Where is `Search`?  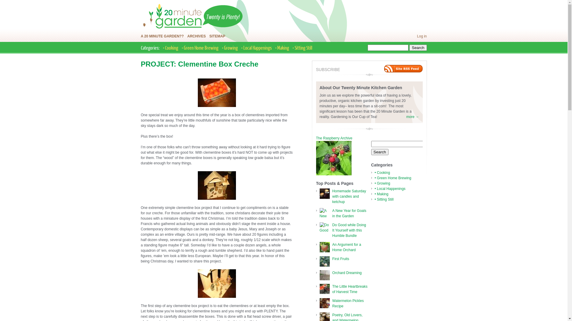 Search is located at coordinates (380, 152).